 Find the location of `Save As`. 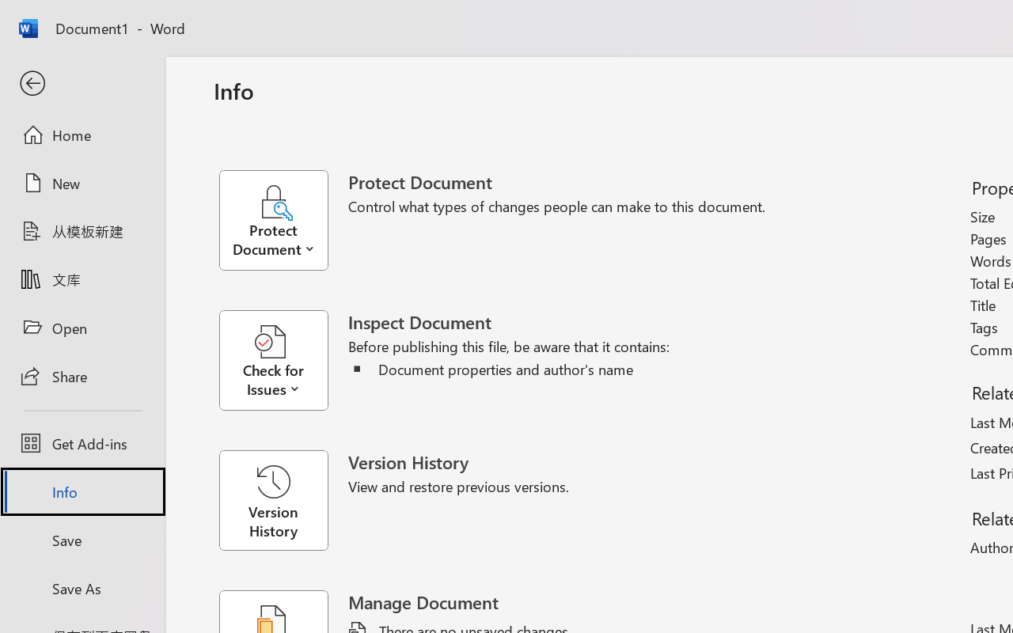

Save As is located at coordinates (82, 588).